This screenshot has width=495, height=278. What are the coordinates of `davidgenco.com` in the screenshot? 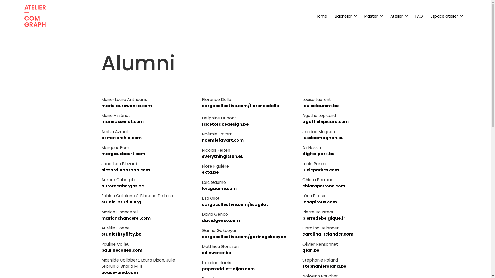 It's located at (221, 220).